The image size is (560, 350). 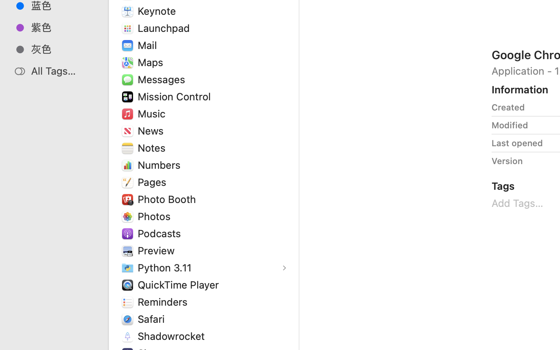 What do you see at coordinates (152, 62) in the screenshot?
I see `Maps` at bounding box center [152, 62].